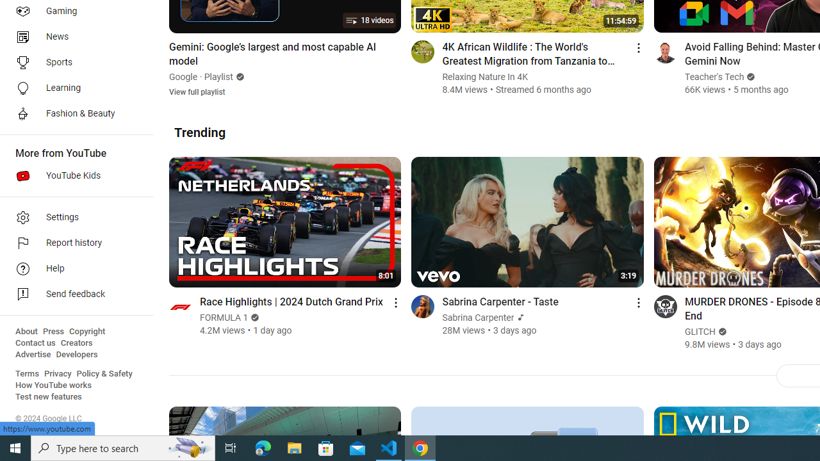  I want to click on Developers, so click(77, 355).